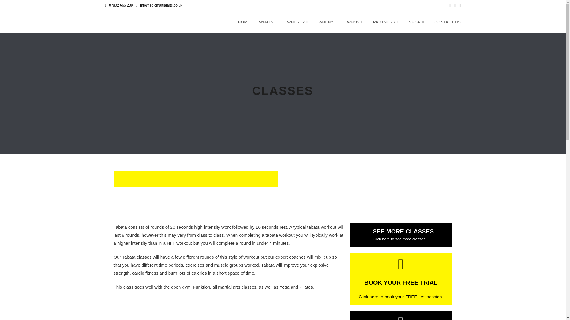 This screenshot has width=570, height=320. I want to click on Epic Martial Arts, so click(130, 22).